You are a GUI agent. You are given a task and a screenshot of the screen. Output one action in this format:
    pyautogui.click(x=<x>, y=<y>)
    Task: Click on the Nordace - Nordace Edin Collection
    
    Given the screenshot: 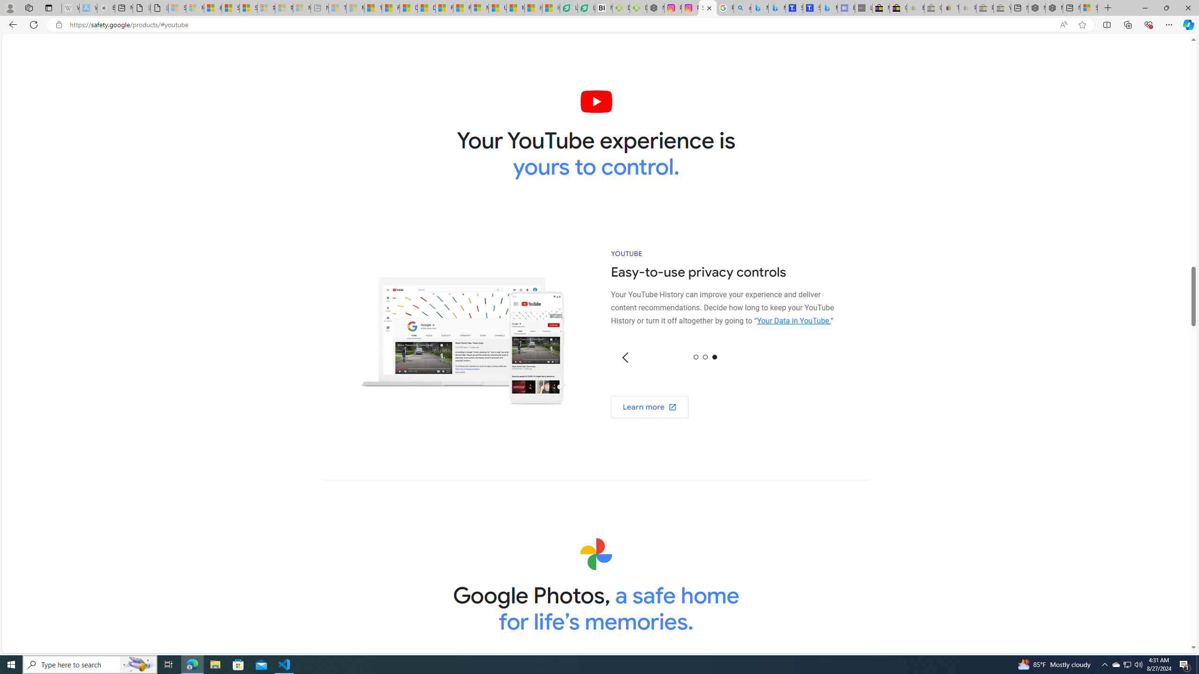 What is the action you would take?
    pyautogui.click(x=655, y=8)
    